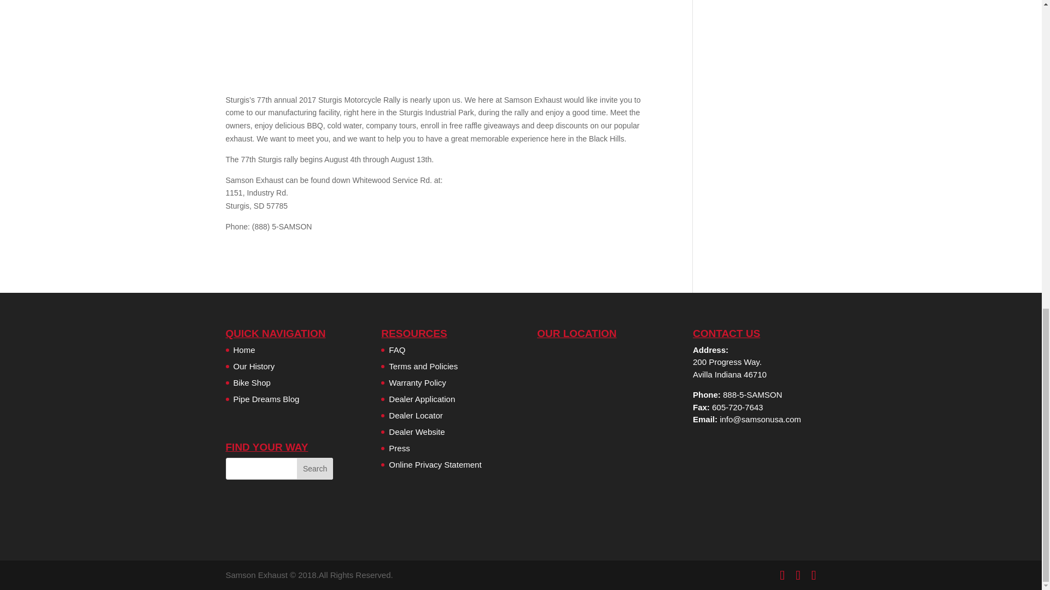  What do you see at coordinates (266, 399) in the screenshot?
I see `Pipe Dreams Blog` at bounding box center [266, 399].